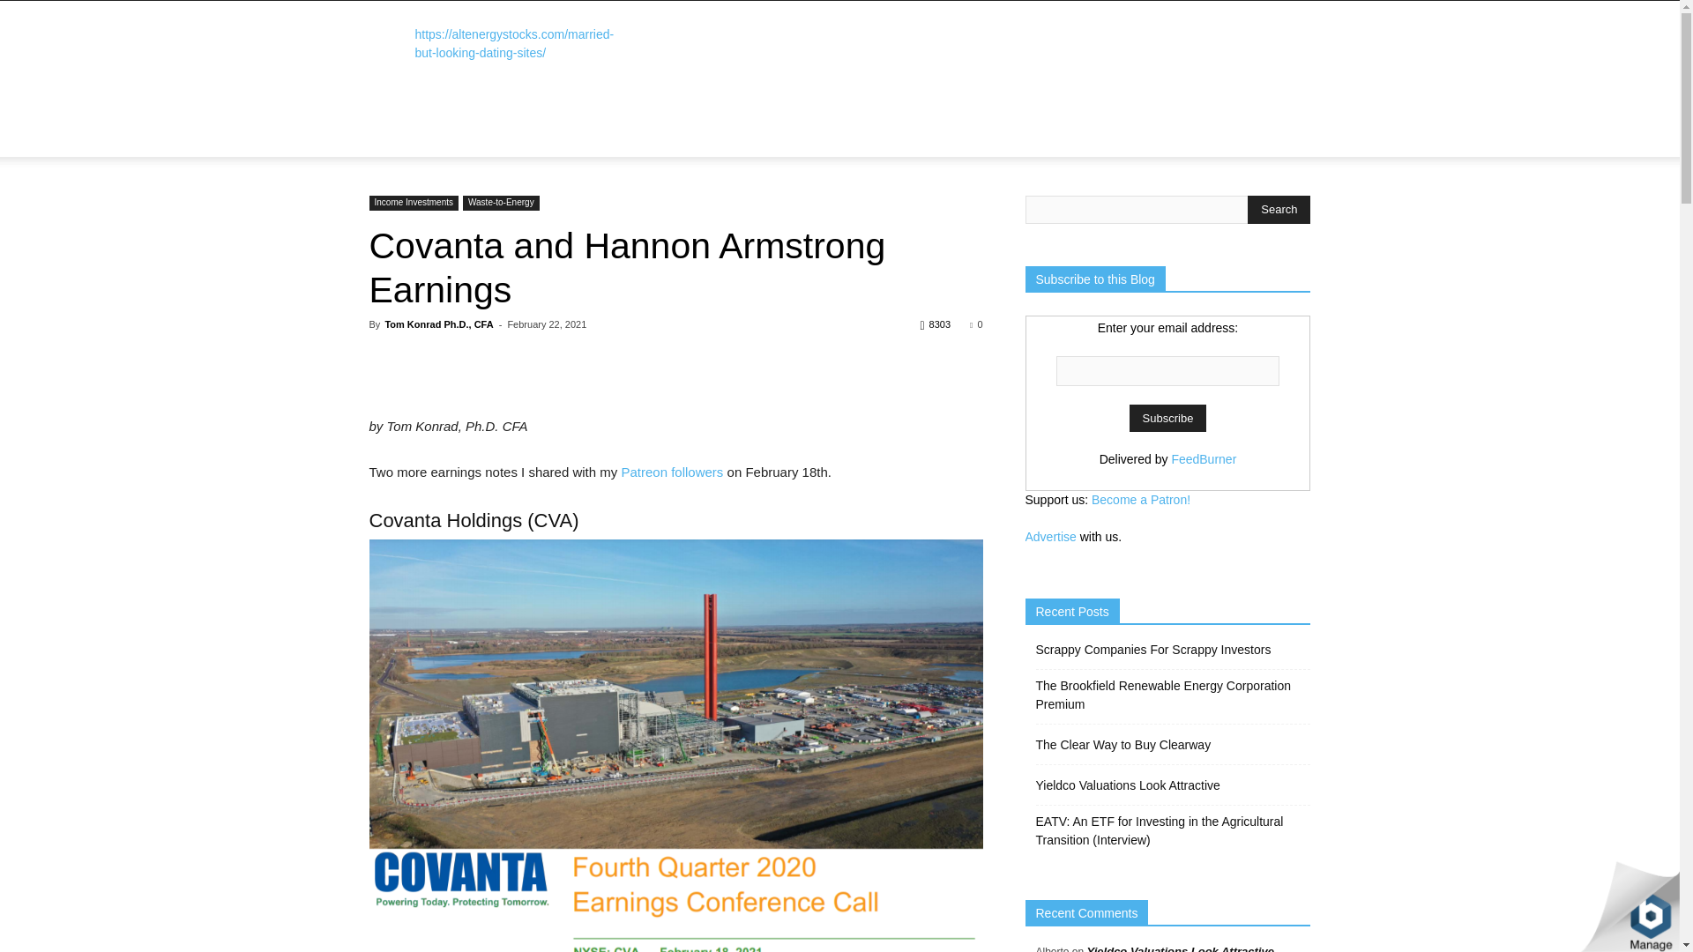  Describe the element at coordinates (413, 203) in the screenshot. I see `Income Investments` at that location.